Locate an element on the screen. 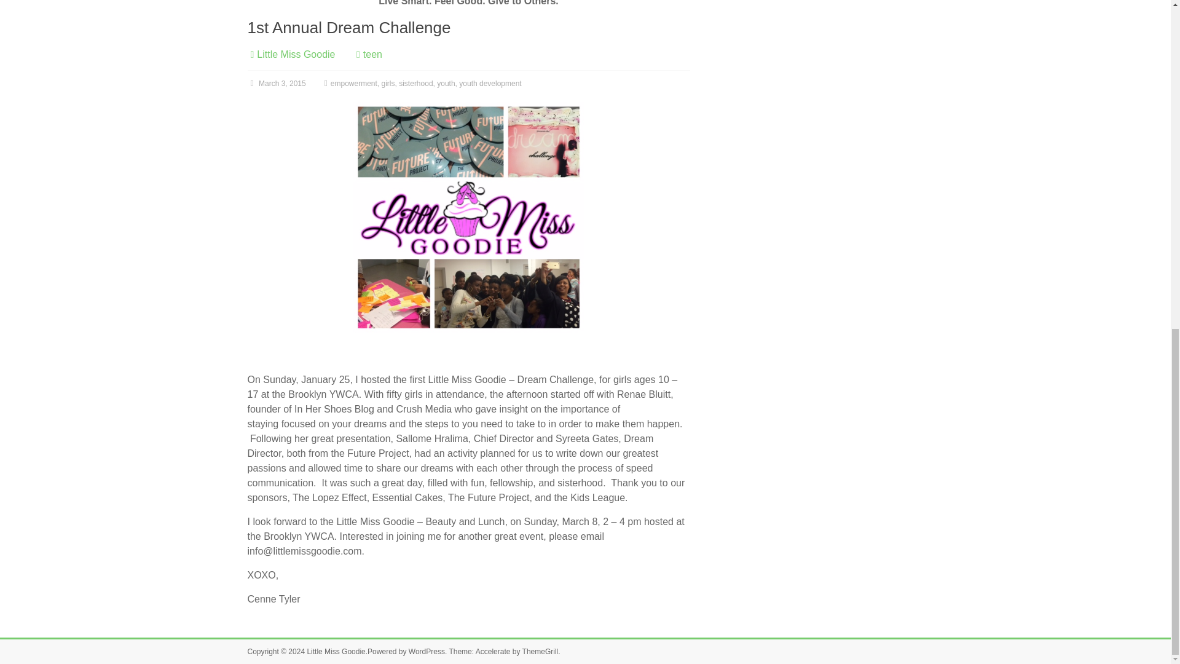 The height and width of the screenshot is (664, 1180). sisterhood is located at coordinates (415, 83).